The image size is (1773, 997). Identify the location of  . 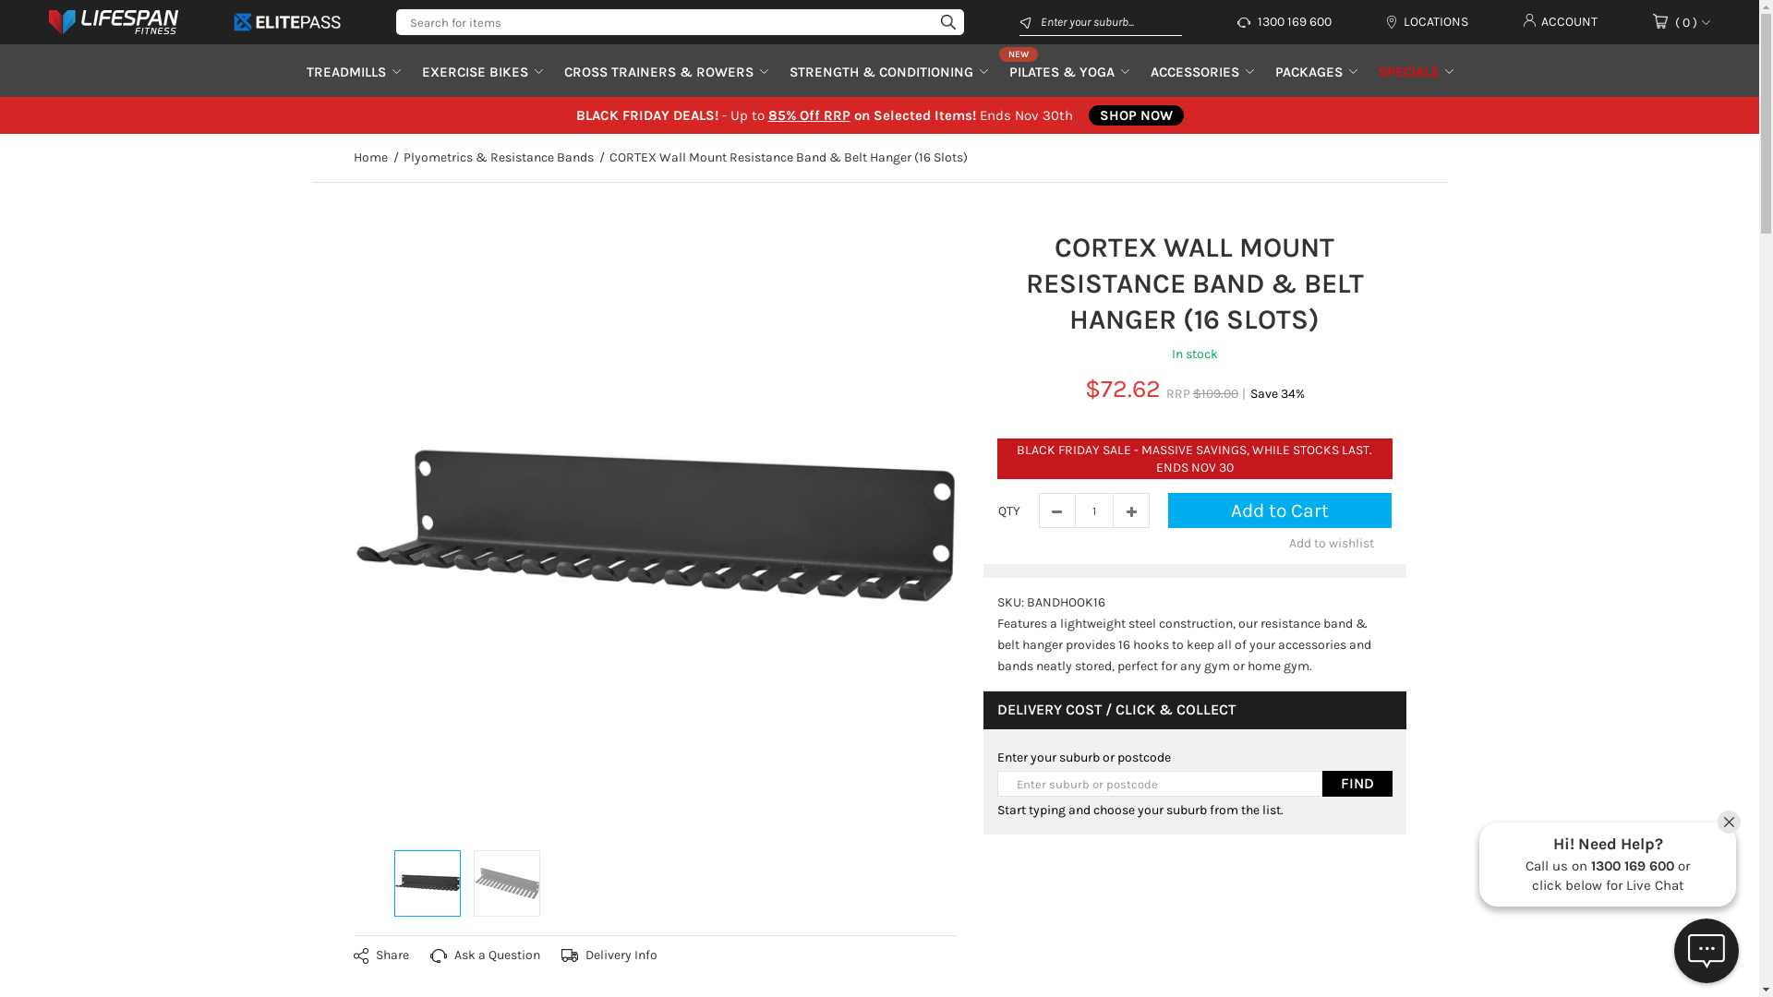
(1090, 571).